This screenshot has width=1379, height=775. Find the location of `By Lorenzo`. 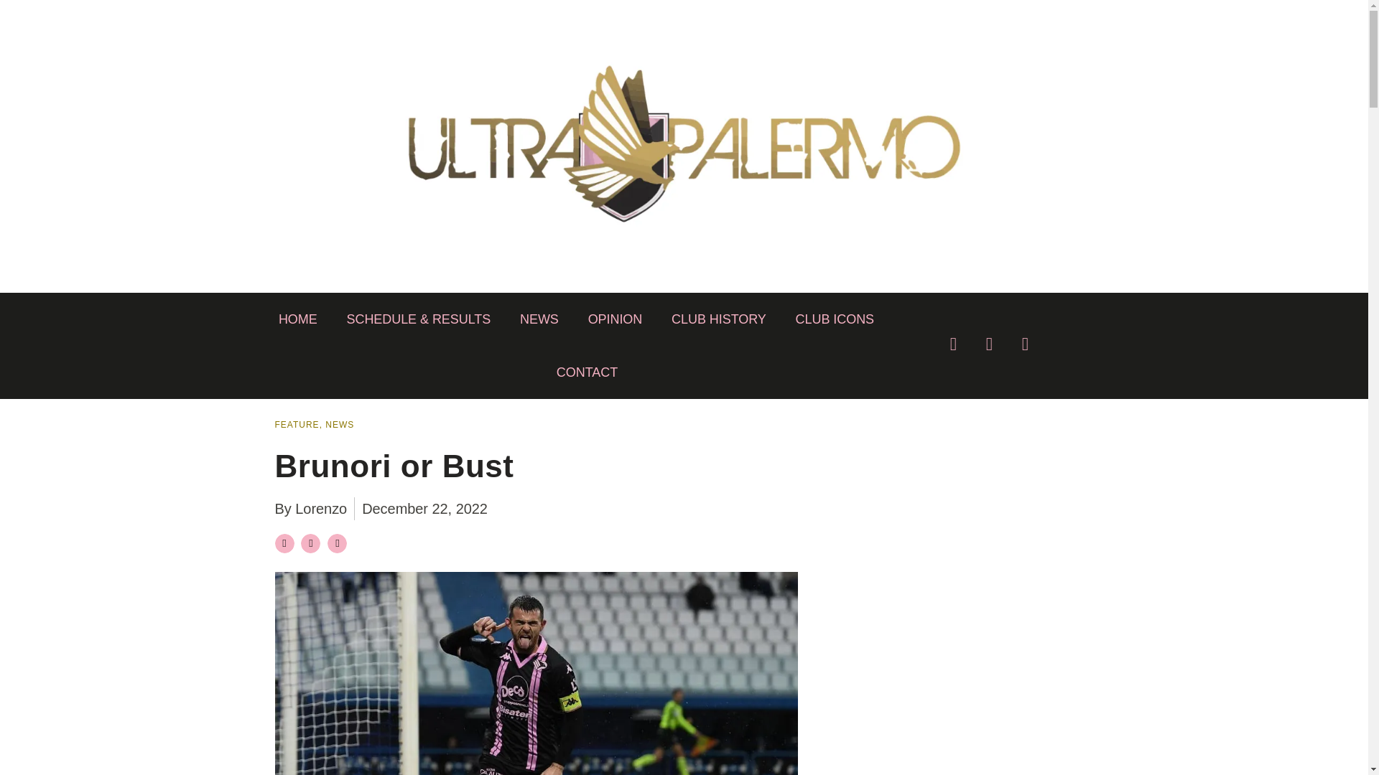

By Lorenzo is located at coordinates (310, 508).